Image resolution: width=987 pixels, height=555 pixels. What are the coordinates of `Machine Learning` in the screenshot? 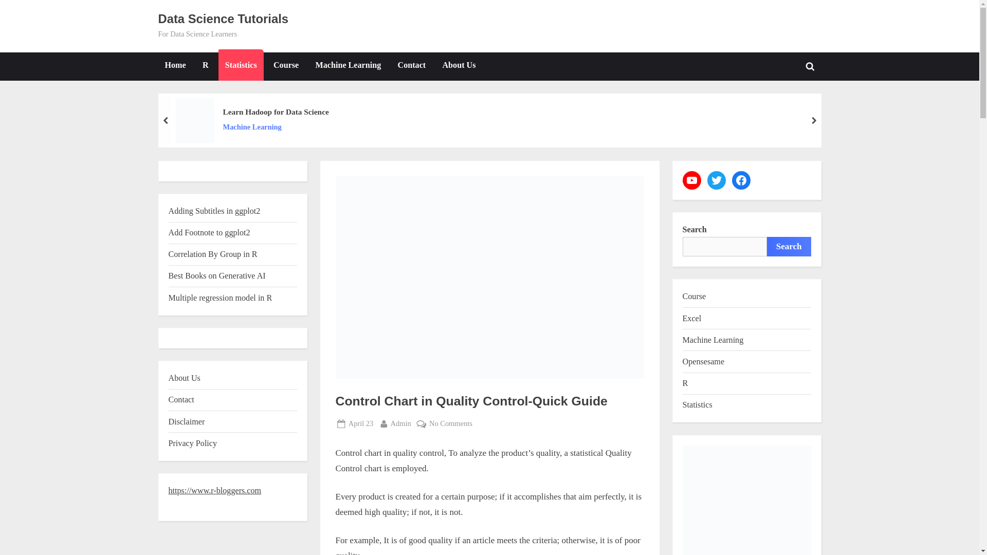 It's located at (276, 127).